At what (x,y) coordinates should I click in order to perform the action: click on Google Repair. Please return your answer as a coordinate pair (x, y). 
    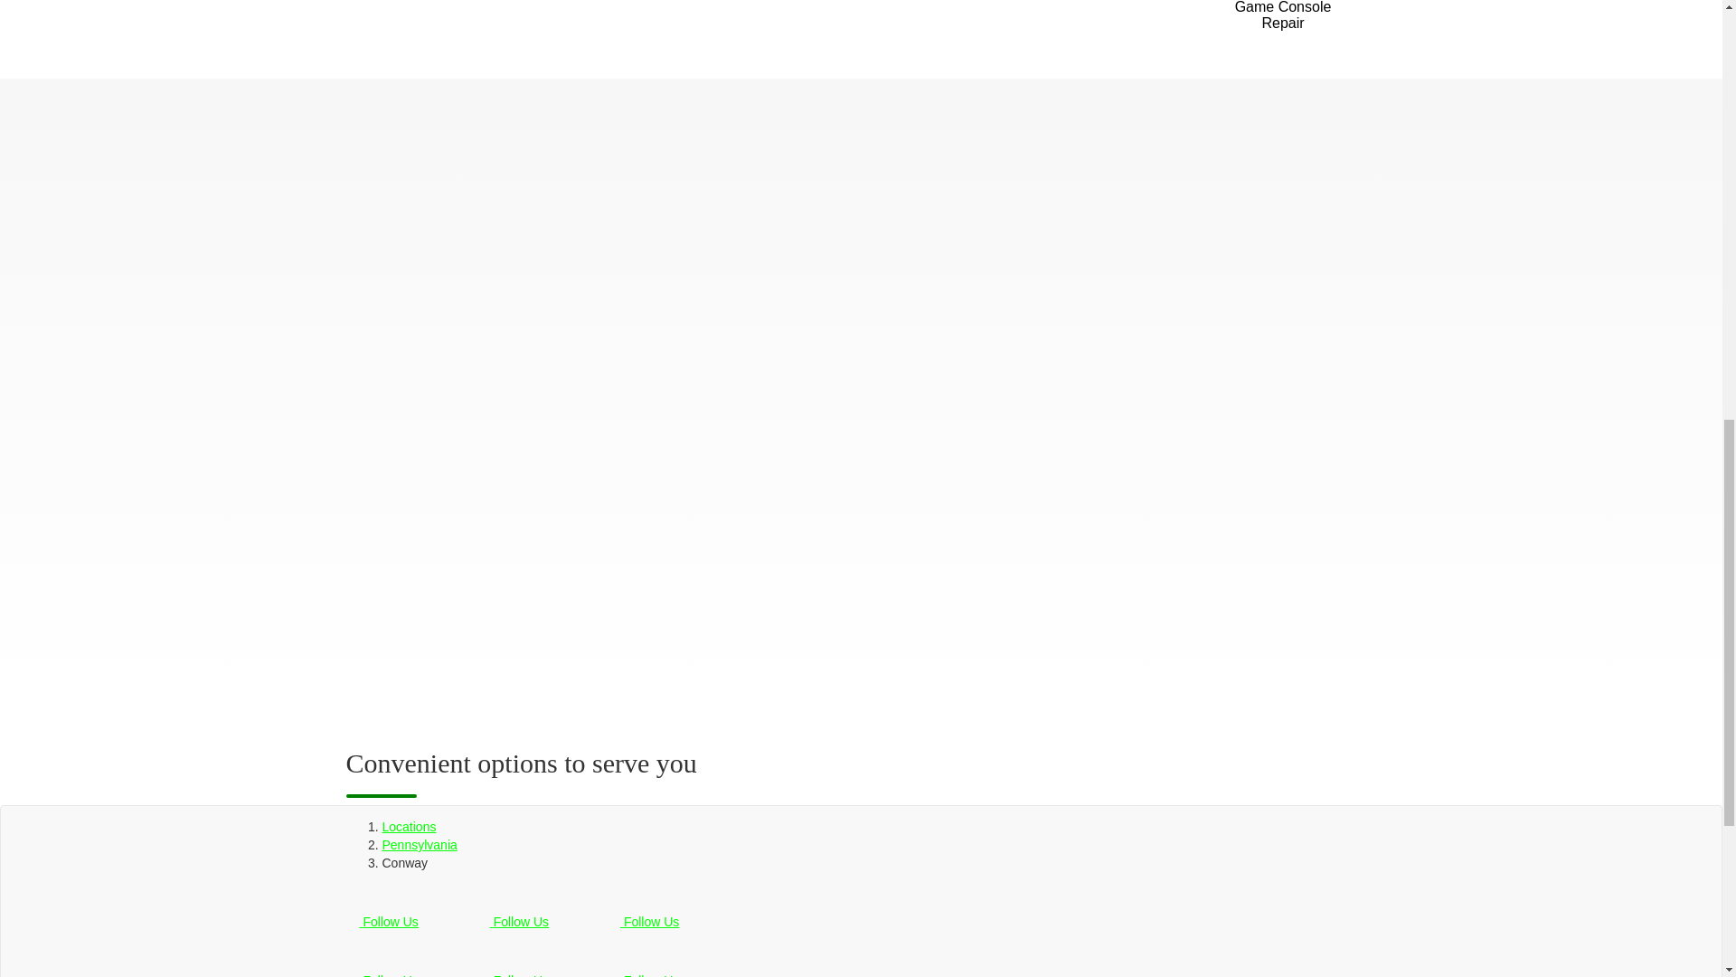
    Looking at the image, I should click on (760, 22).